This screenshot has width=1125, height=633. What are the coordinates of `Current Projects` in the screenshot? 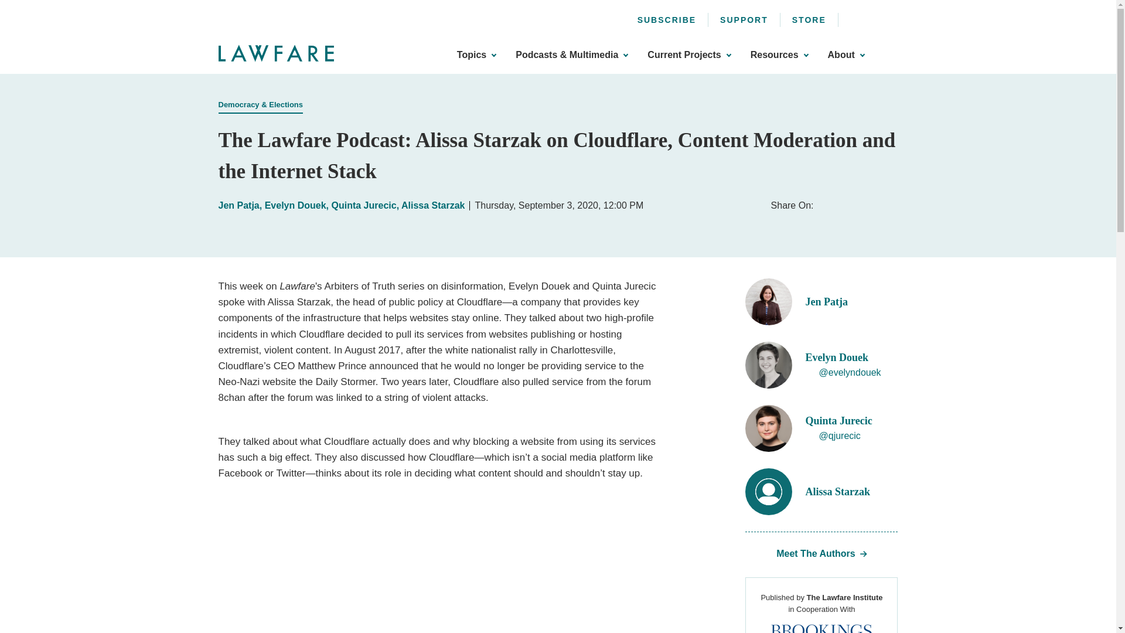 It's located at (689, 55).